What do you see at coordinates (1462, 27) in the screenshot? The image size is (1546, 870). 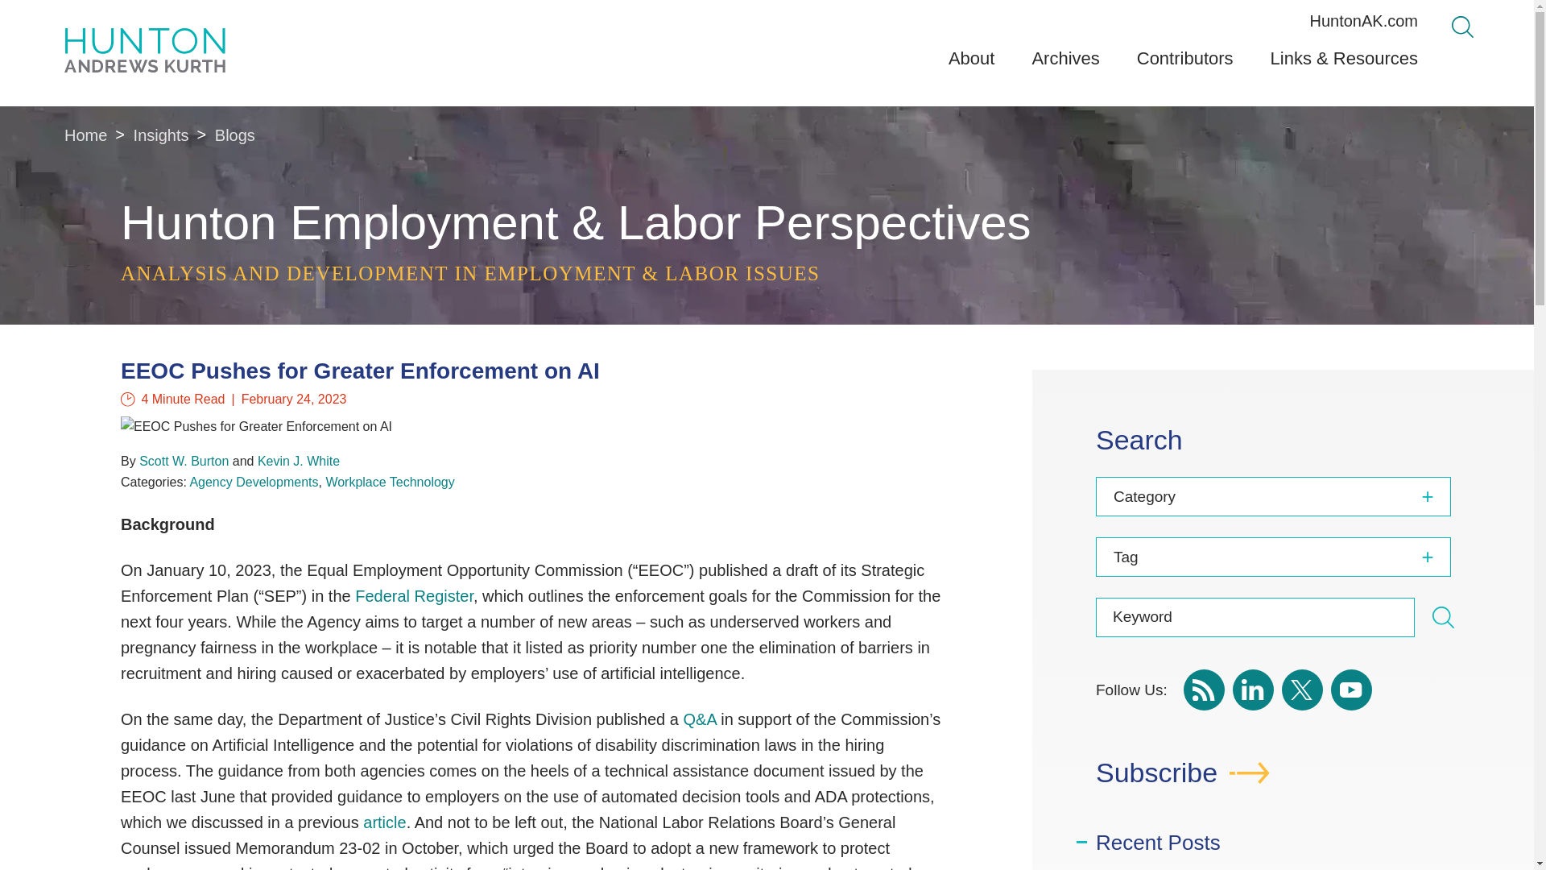 I see `Search` at bounding box center [1462, 27].